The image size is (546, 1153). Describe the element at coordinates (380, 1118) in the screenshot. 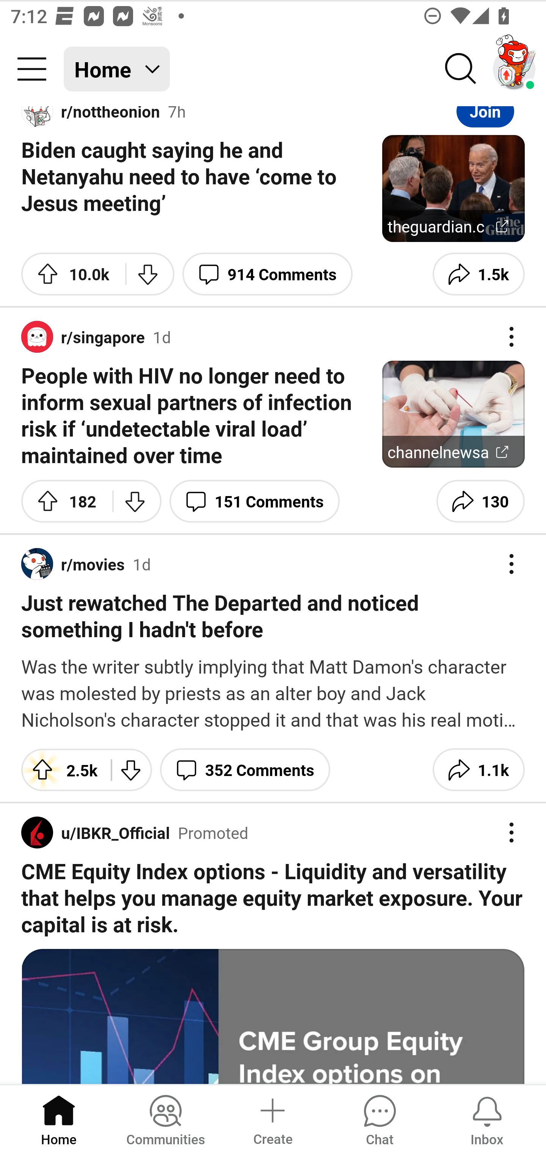

I see `Chat` at that location.